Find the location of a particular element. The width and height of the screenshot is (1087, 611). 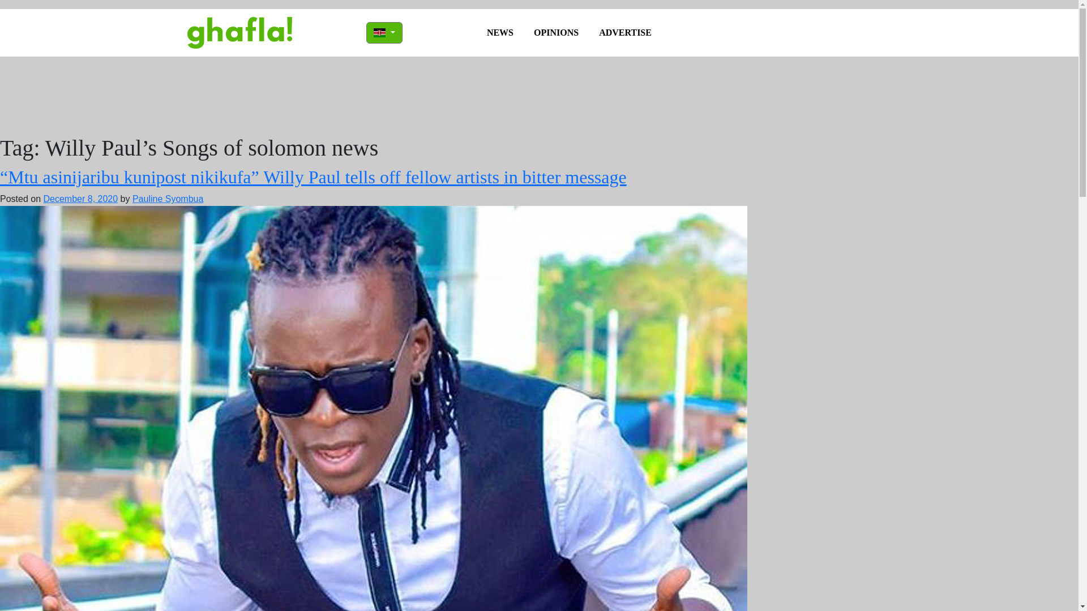

OPINIONS is located at coordinates (556, 32).